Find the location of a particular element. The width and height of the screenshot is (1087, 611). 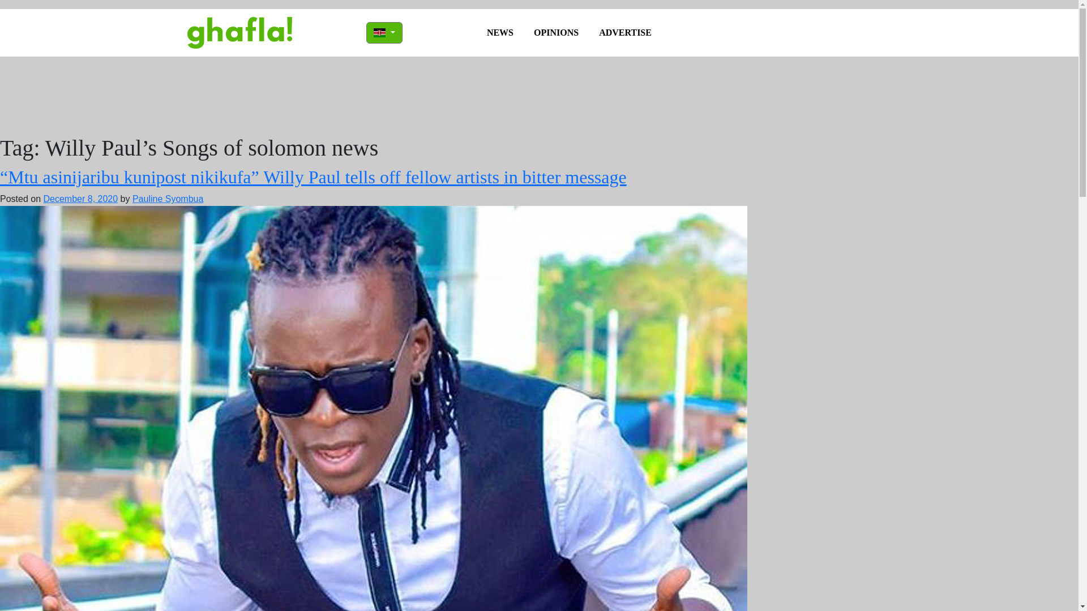

OPINIONS is located at coordinates (556, 32).